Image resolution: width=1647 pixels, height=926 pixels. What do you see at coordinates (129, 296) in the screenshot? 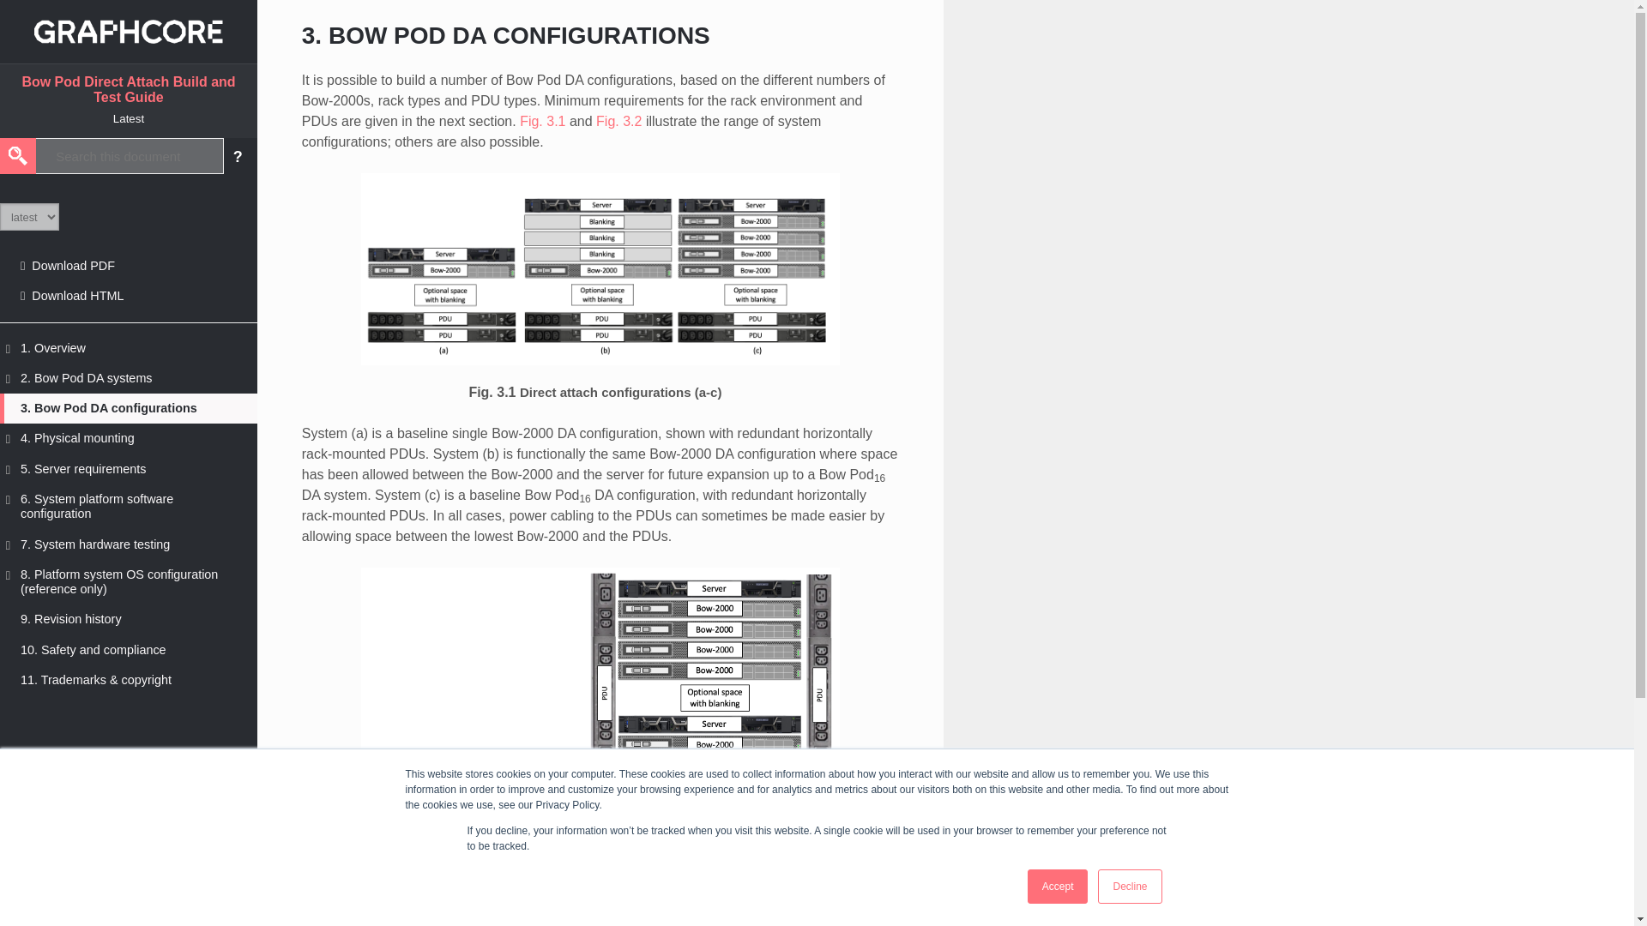
I see `Download HTML archive` at bounding box center [129, 296].